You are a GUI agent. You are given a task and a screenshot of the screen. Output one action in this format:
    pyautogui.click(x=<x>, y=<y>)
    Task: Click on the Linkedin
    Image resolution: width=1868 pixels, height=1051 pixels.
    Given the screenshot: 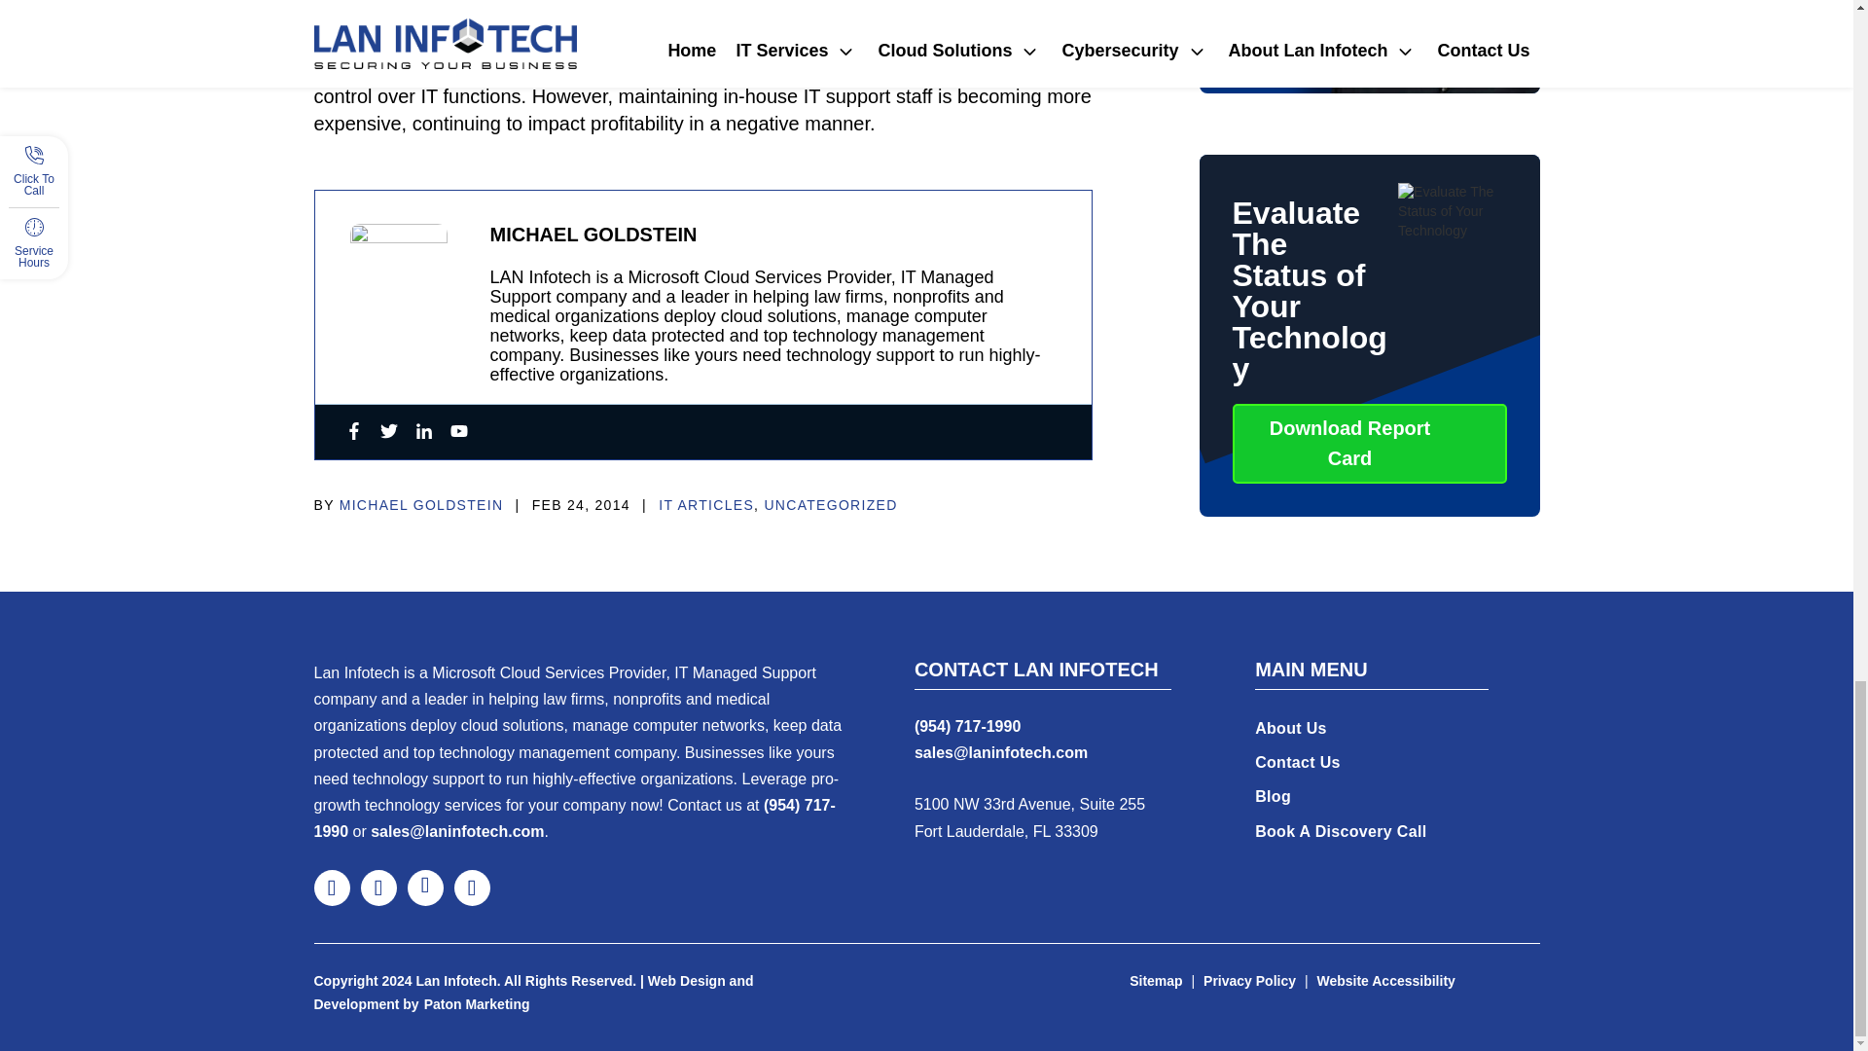 What is the action you would take?
    pyautogui.click(x=422, y=432)
    